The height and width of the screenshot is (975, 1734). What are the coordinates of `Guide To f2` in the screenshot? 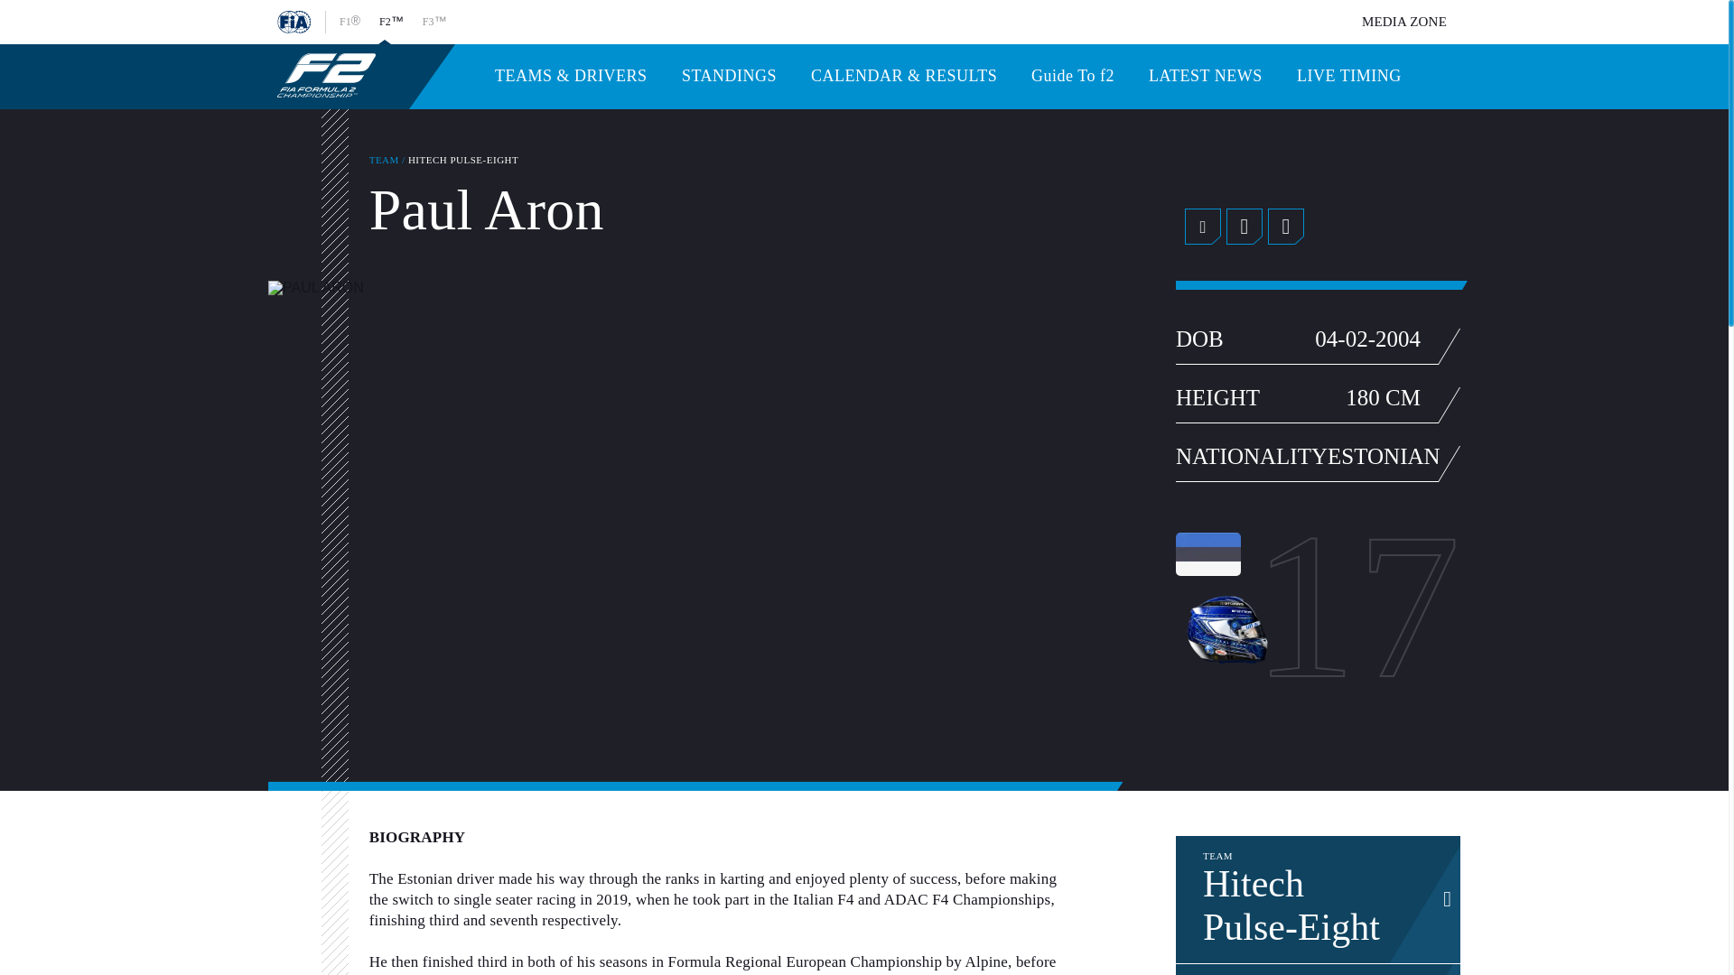 It's located at (1202, 227).